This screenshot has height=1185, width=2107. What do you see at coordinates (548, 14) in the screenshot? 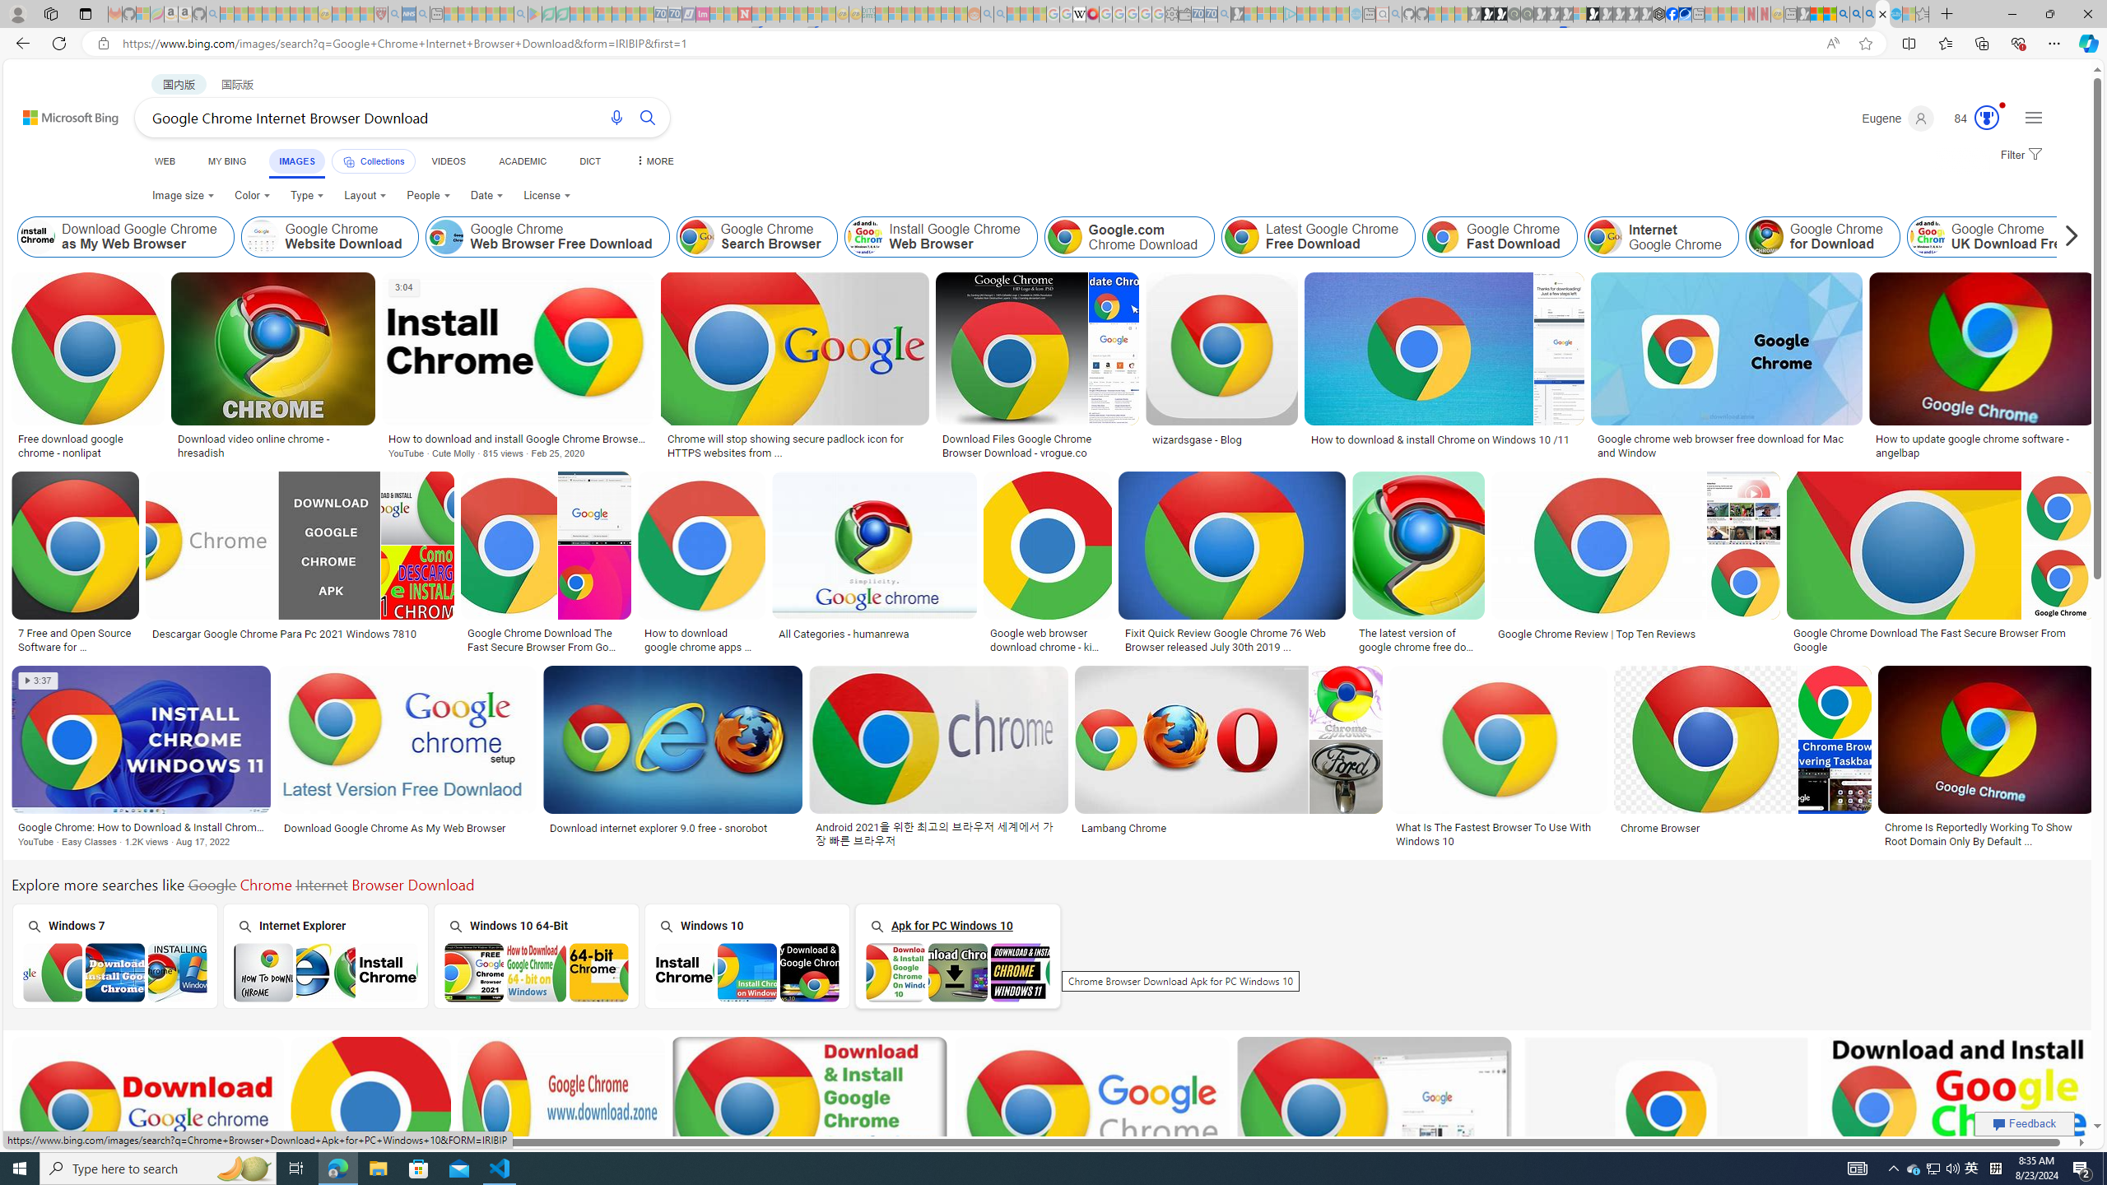
I see `Terms of Use Agreement - Sleeping` at bounding box center [548, 14].